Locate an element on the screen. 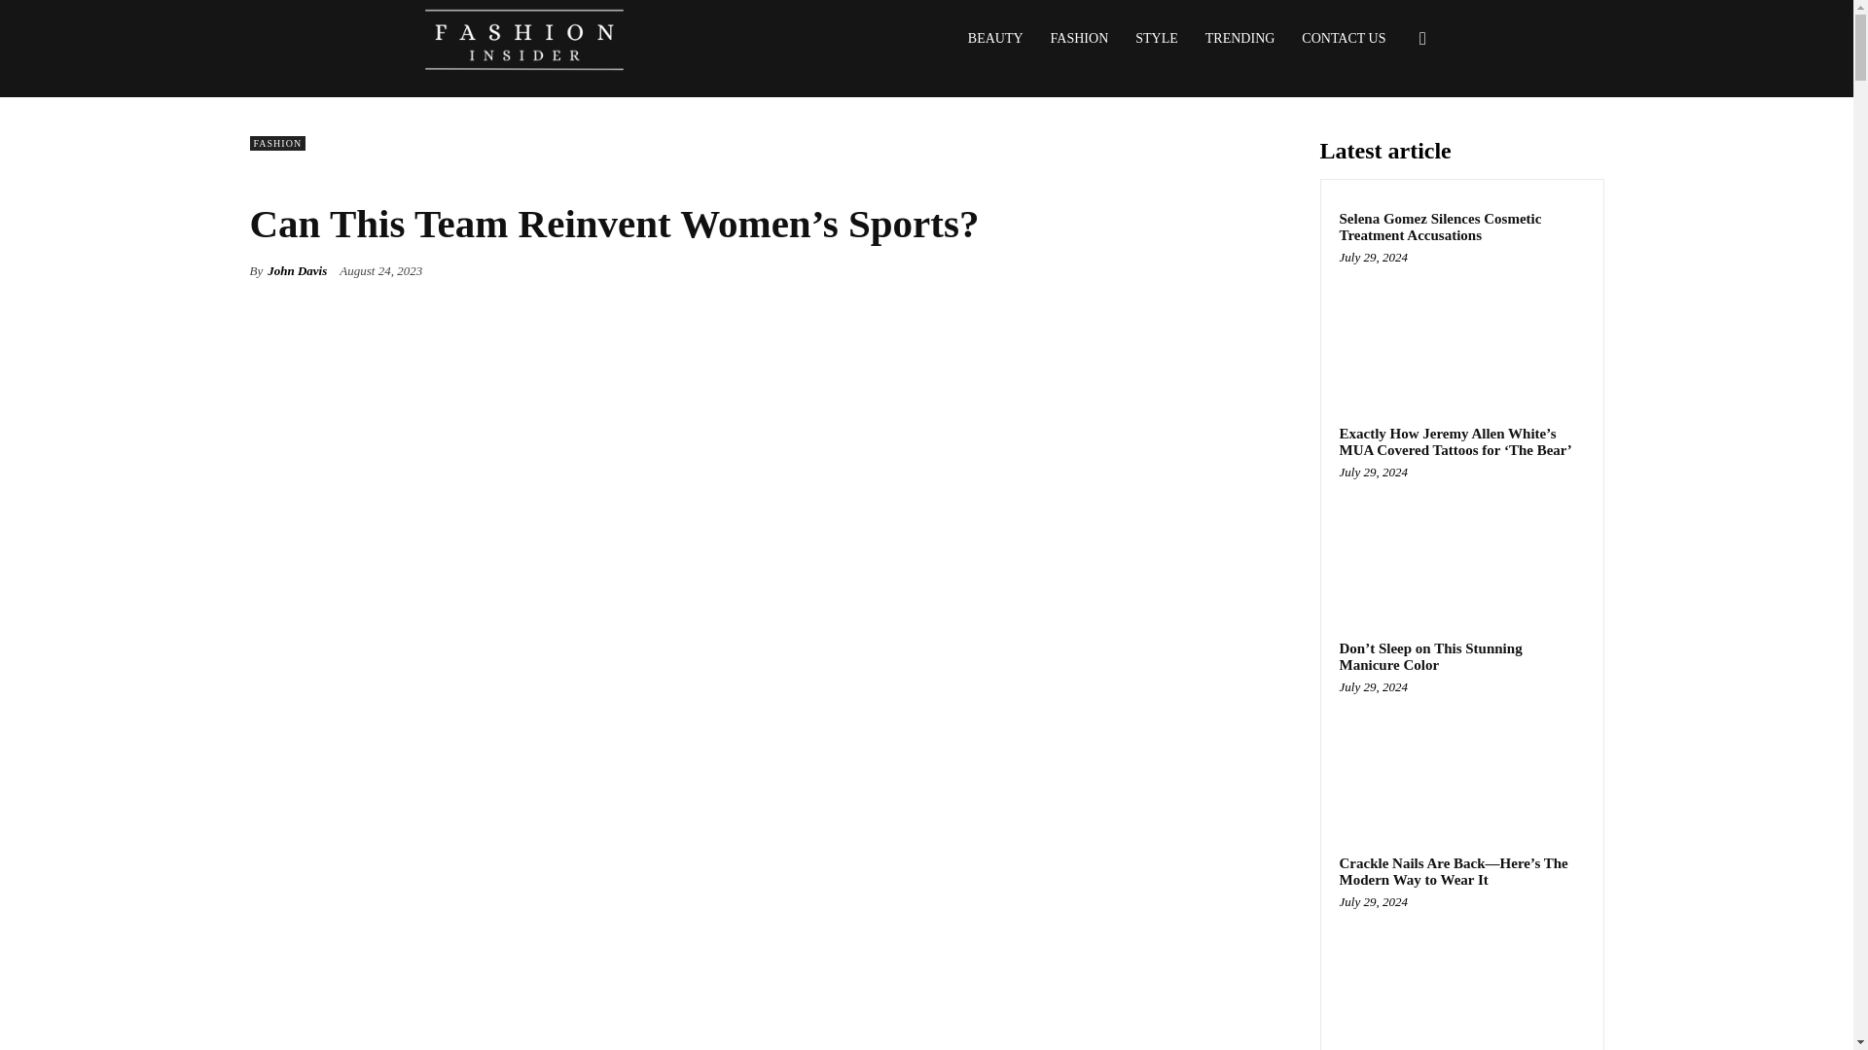  Fashion Insider Mag is located at coordinates (523, 39).